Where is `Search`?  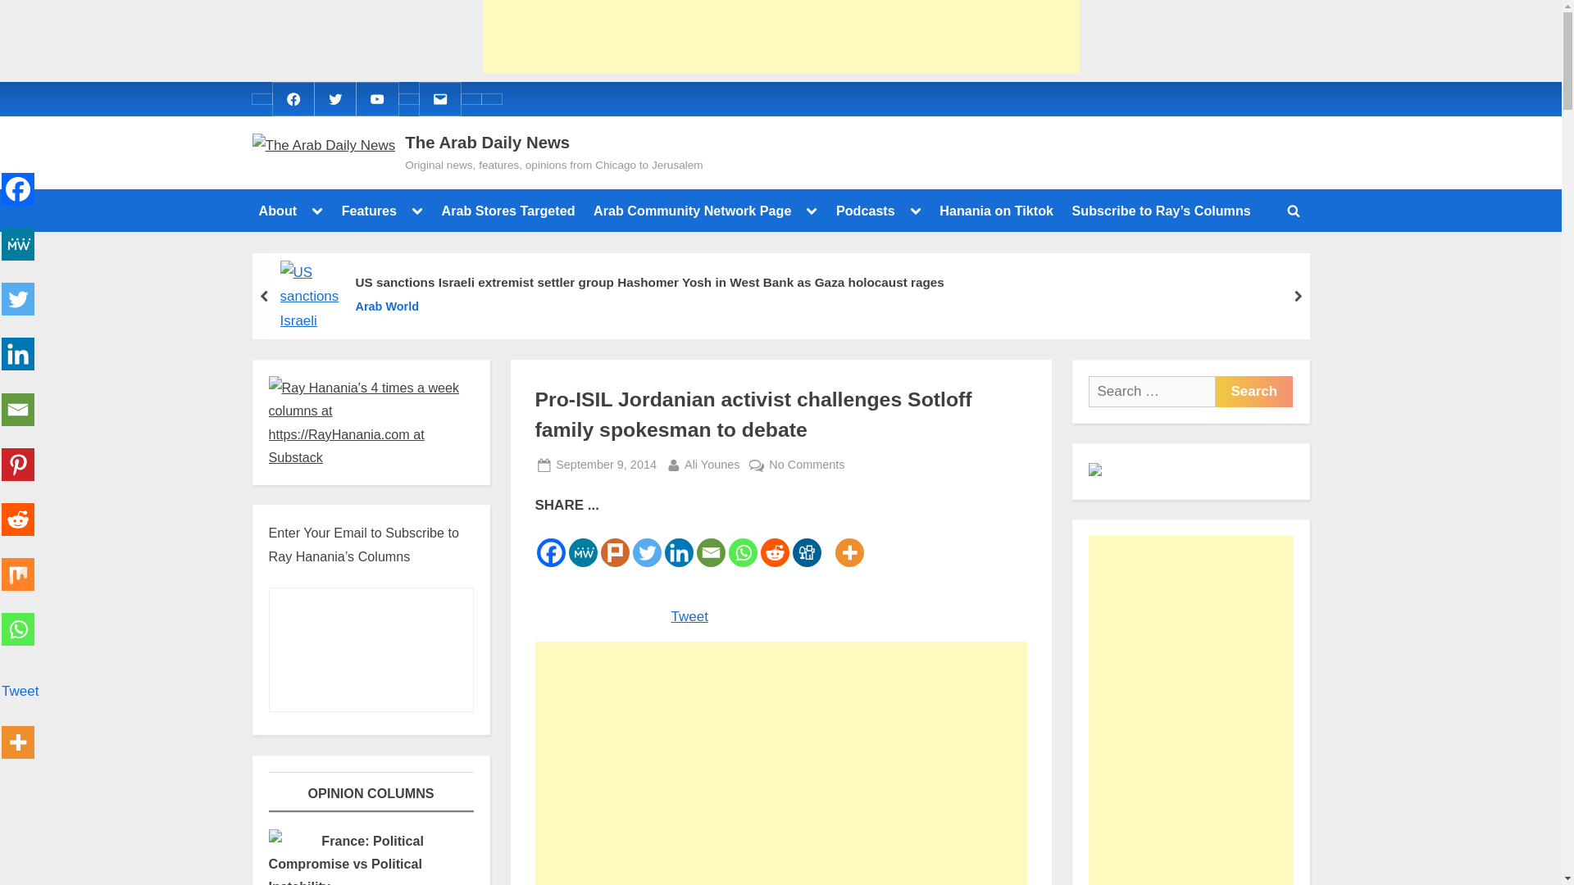
Search is located at coordinates (1253, 392).